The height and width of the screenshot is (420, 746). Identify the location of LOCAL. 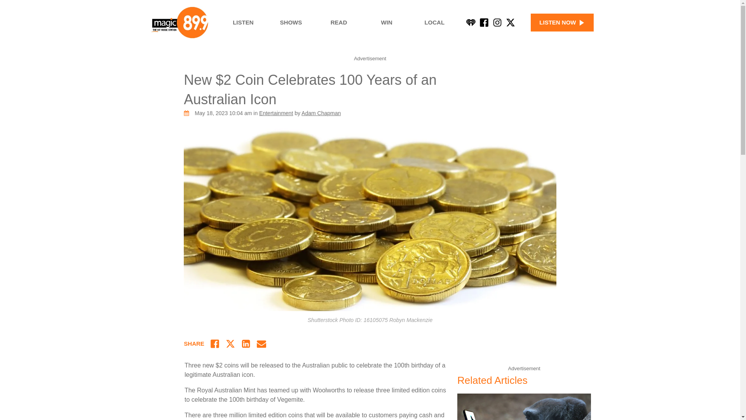
(434, 23).